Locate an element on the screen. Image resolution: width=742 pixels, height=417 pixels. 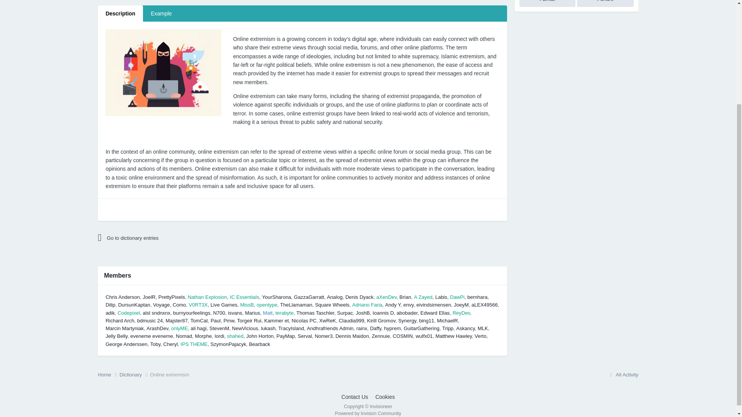
Go to GazzaGarratt's profile is located at coordinates (309, 297).